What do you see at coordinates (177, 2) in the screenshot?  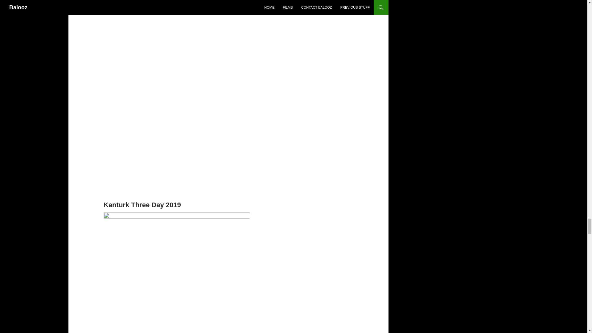 I see `Kanturk 3 Day Stage 3` at bounding box center [177, 2].